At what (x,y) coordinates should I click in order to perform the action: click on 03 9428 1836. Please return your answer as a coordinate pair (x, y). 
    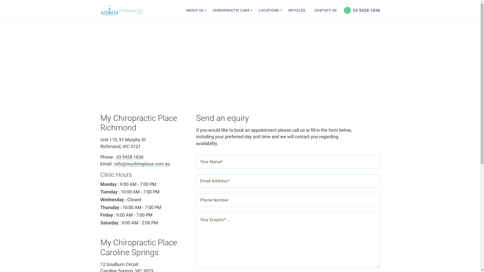
    Looking at the image, I should click on (130, 157).